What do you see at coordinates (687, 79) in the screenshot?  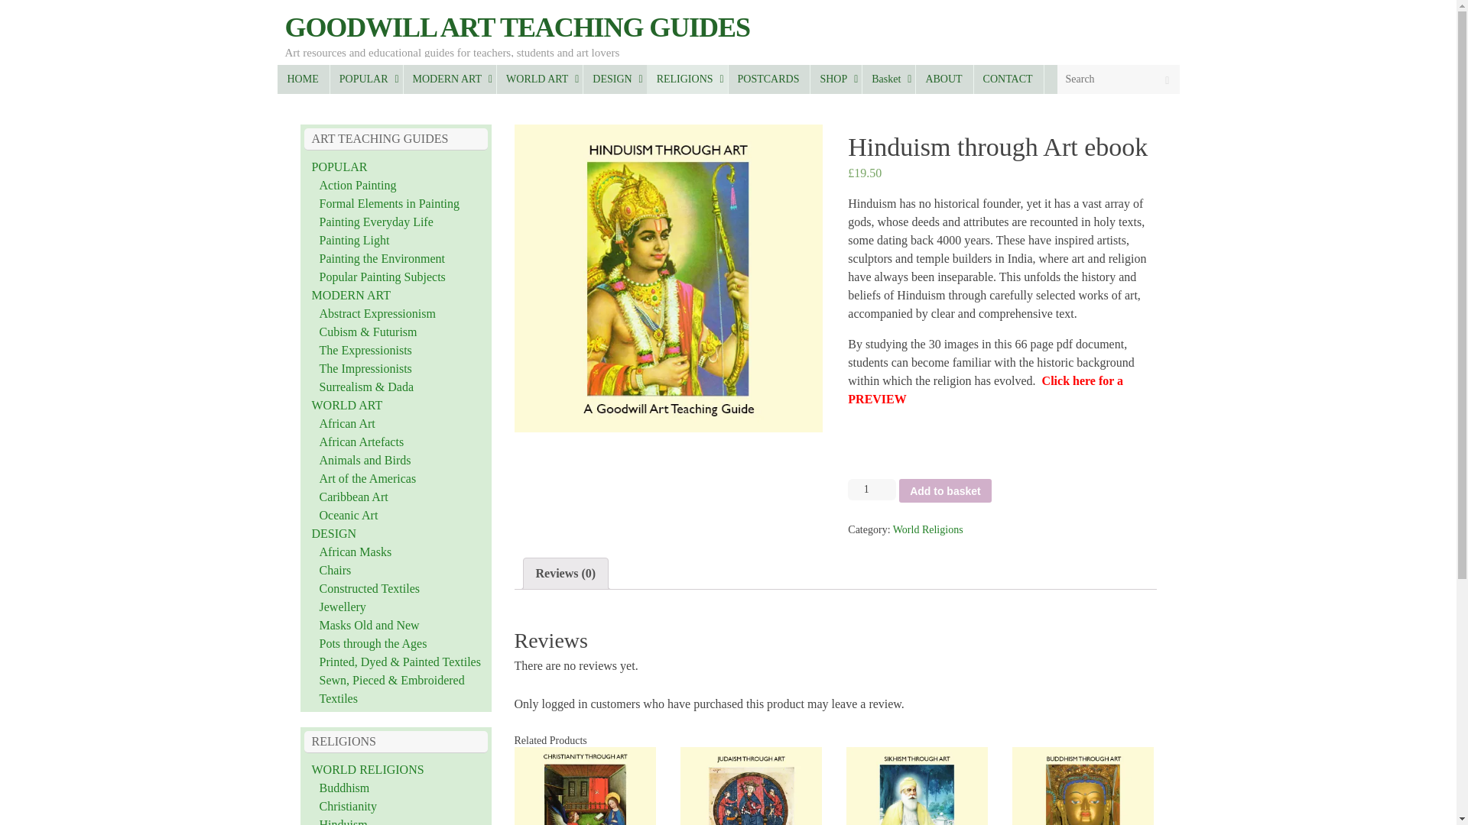 I see `RELIGIONS` at bounding box center [687, 79].